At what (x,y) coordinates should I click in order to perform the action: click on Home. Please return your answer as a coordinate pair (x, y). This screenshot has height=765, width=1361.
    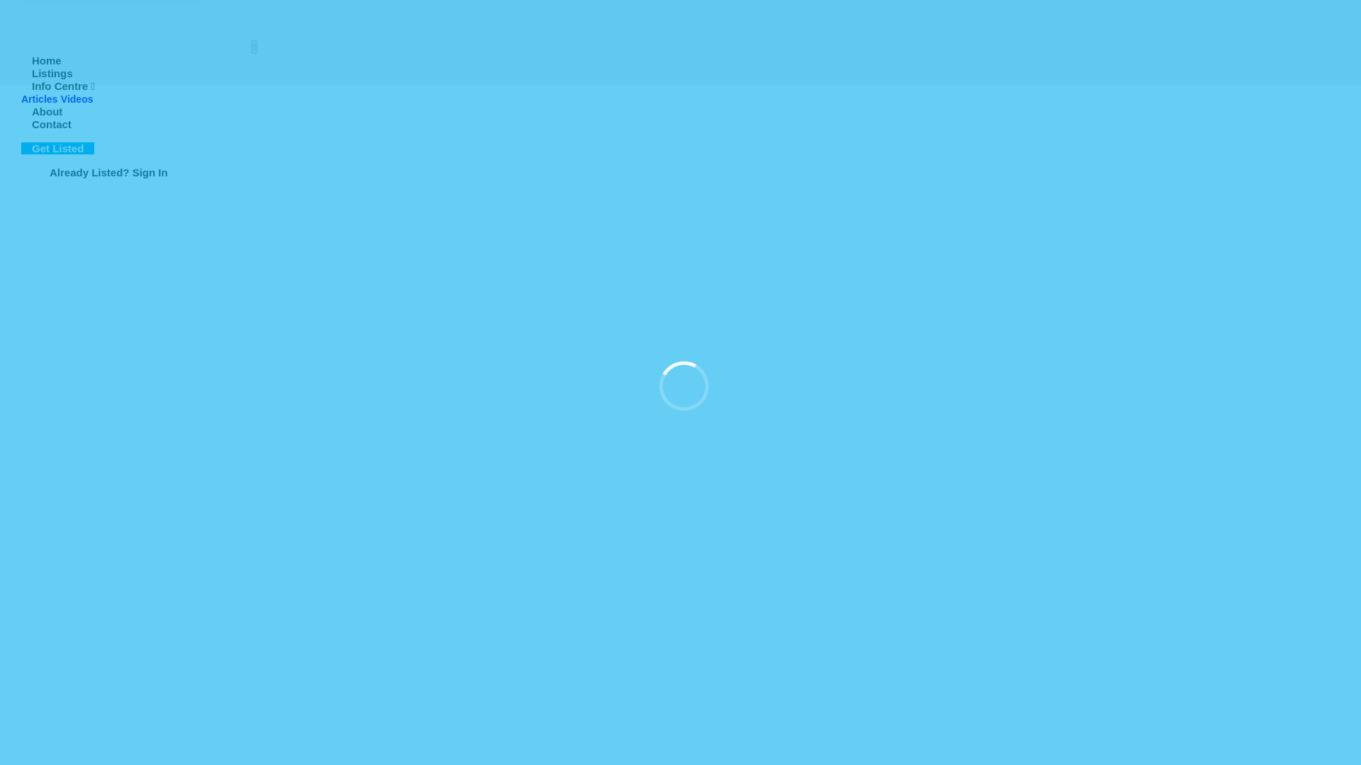
    Looking at the image, I should click on (47, 59).